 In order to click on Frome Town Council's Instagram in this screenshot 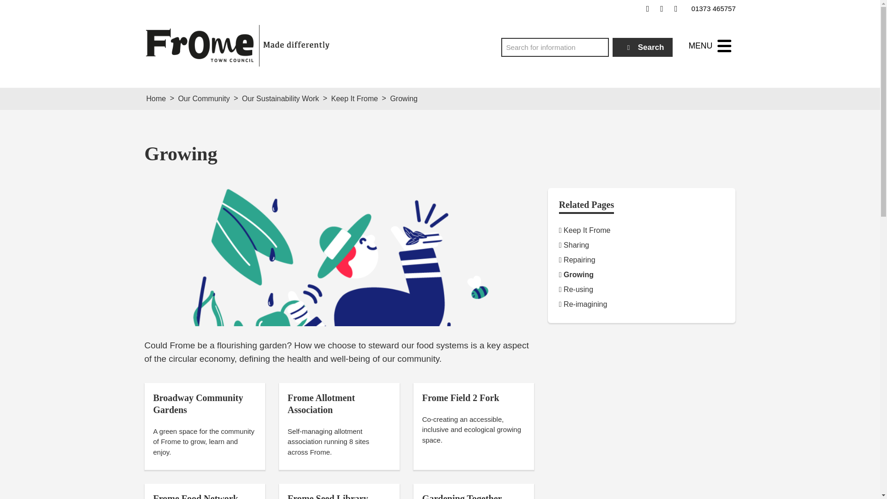, I will do `click(675, 8)`.